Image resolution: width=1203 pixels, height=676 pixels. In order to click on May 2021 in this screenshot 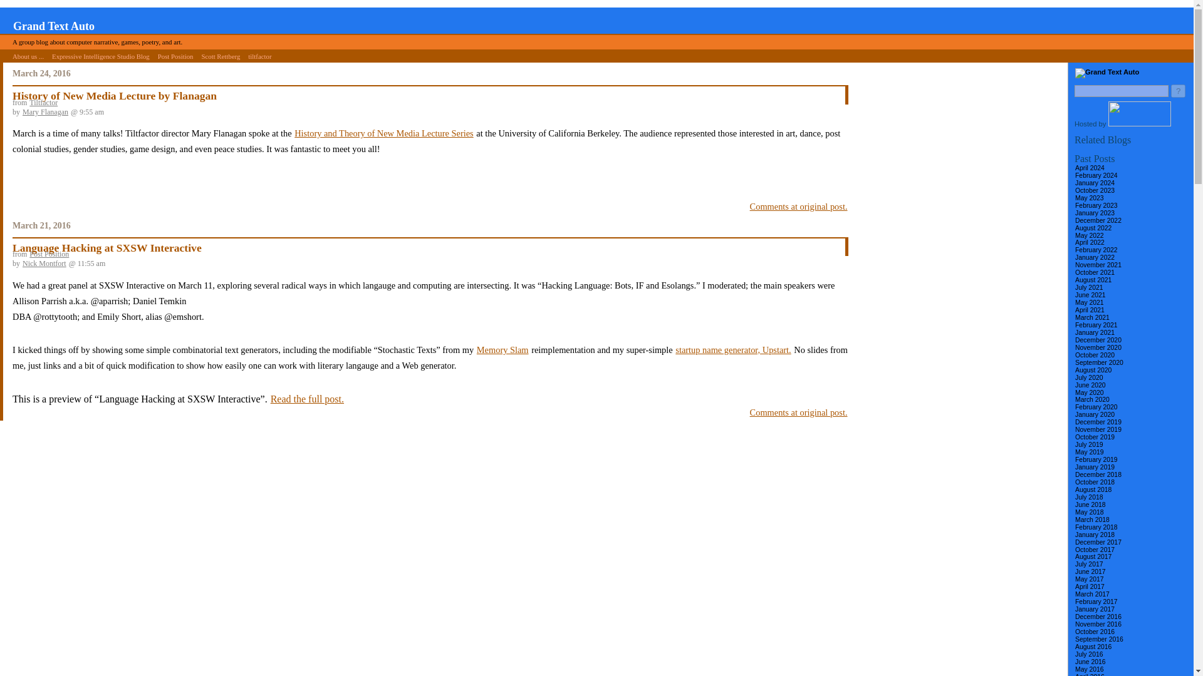, I will do `click(1089, 303)`.